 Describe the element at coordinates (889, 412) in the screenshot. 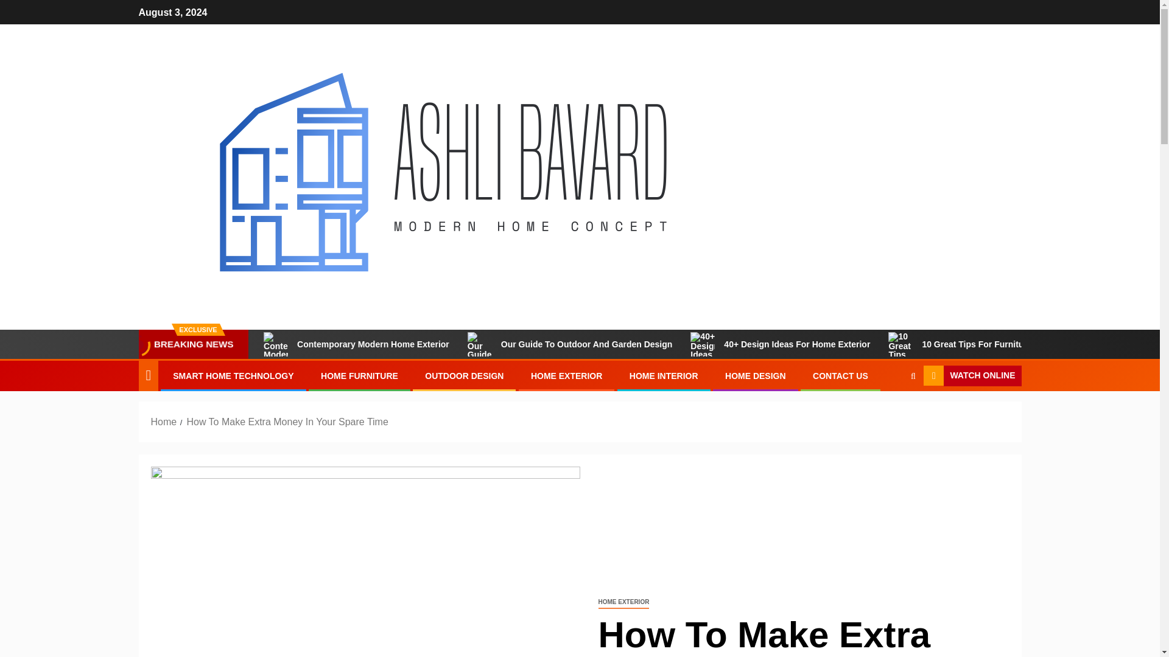

I see `Search` at that location.